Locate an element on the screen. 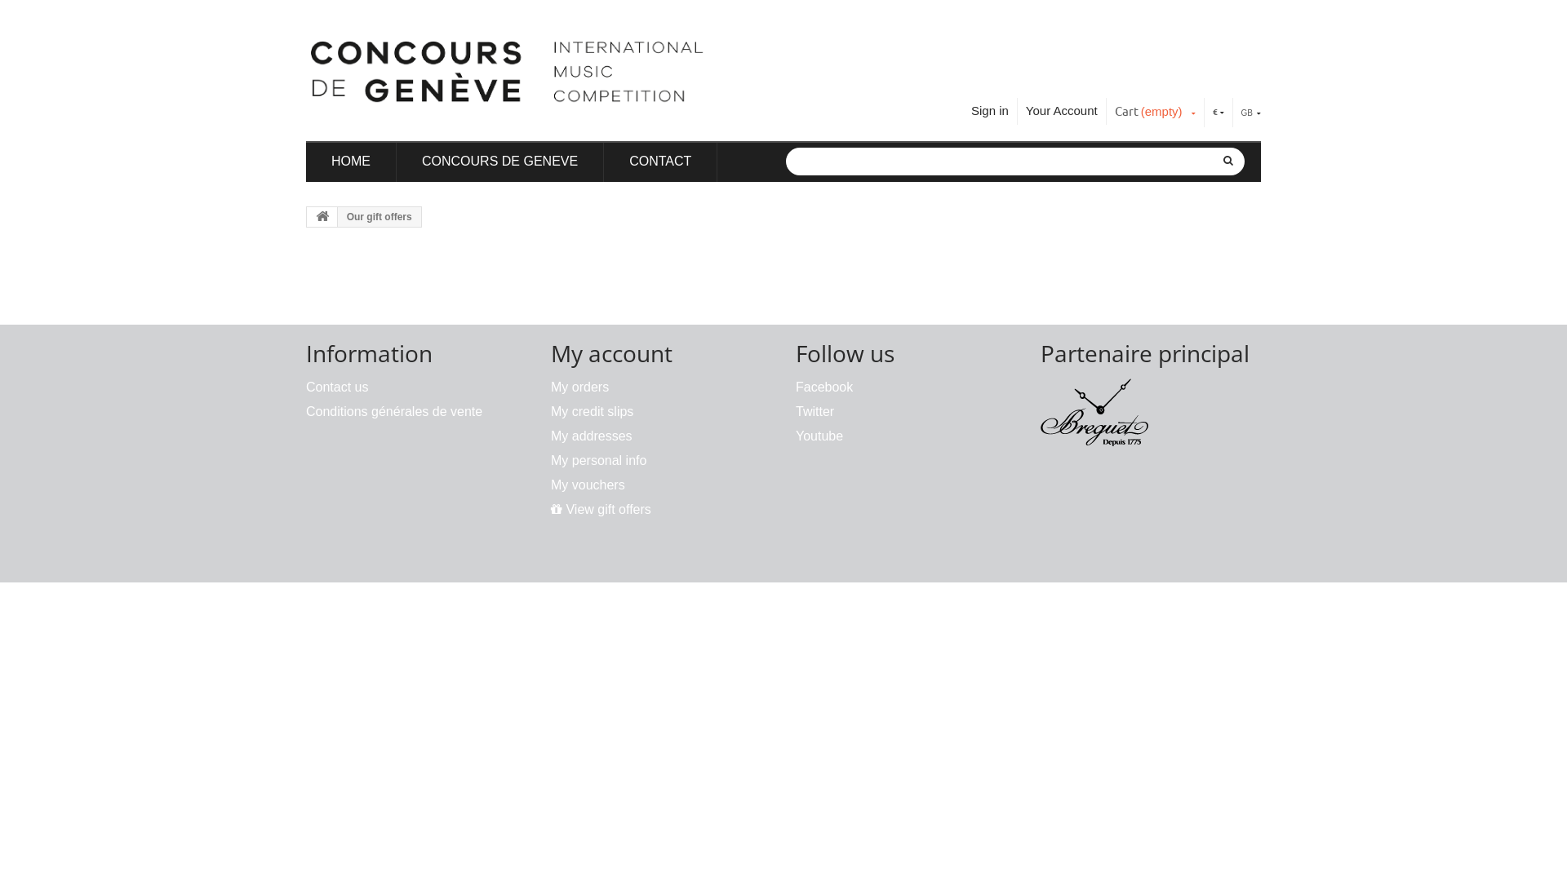  Youtube is located at coordinates (819, 436).